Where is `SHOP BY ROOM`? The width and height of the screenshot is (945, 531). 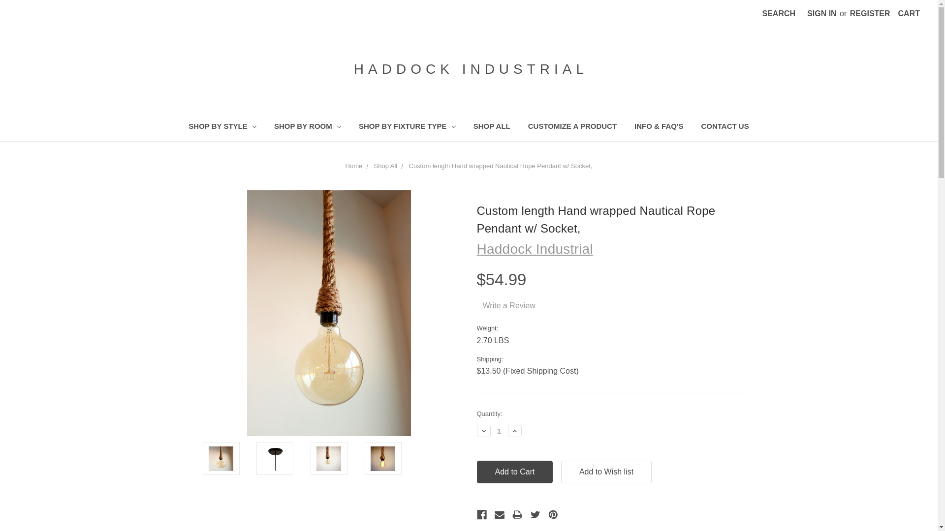
SHOP BY ROOM is located at coordinates (307, 128).